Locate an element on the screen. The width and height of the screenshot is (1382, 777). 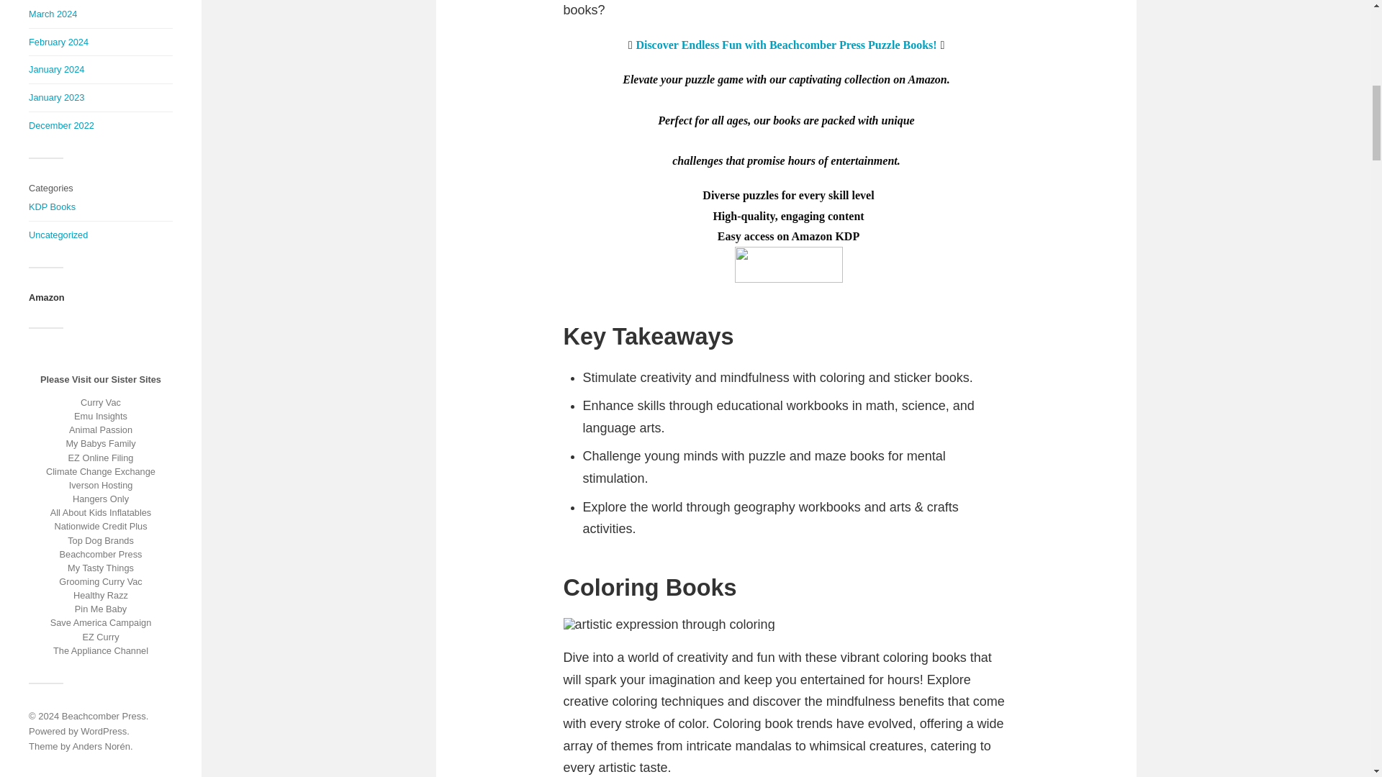
EZ Online Filing is located at coordinates (101, 458).